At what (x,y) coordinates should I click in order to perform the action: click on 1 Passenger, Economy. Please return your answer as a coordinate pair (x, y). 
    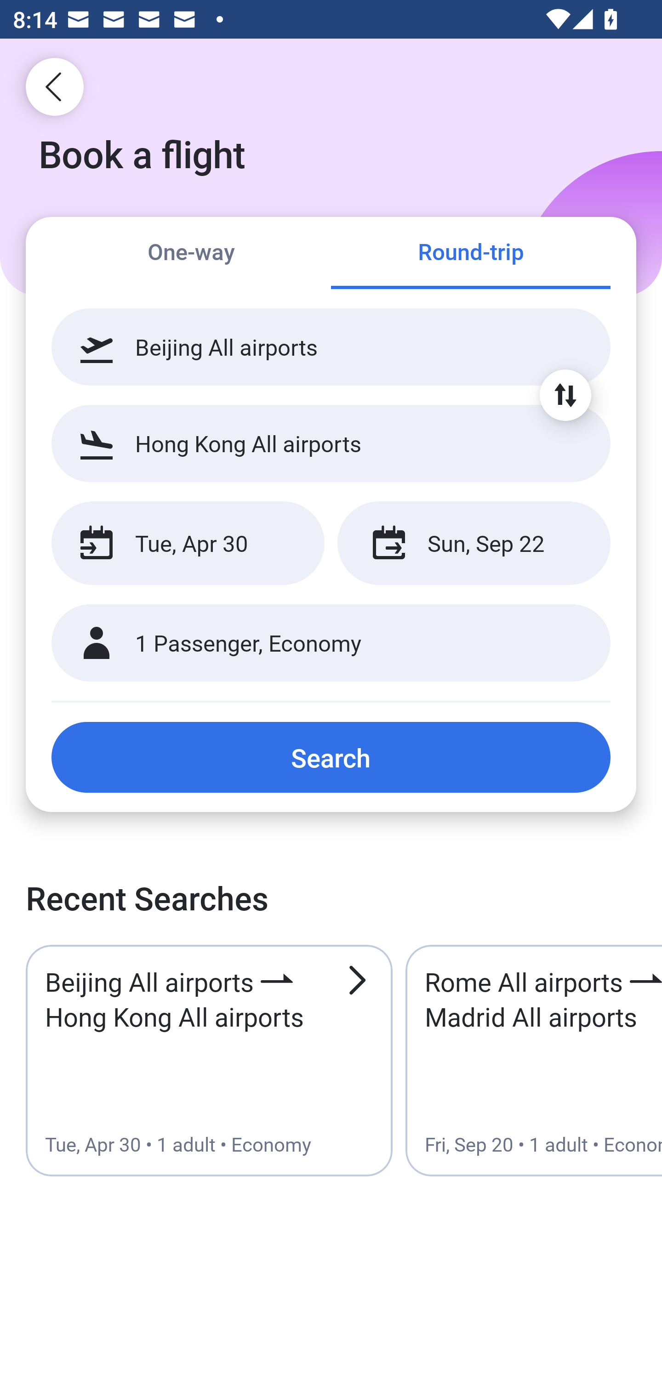
    Looking at the image, I should click on (331, 643).